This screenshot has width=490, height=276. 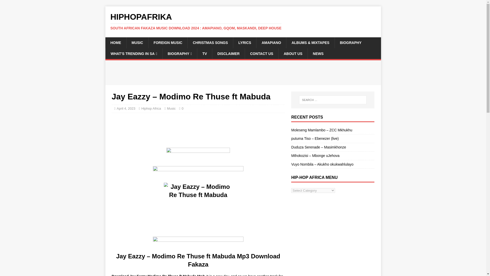 I want to click on CHRISTMAS SONGS, so click(x=210, y=42).